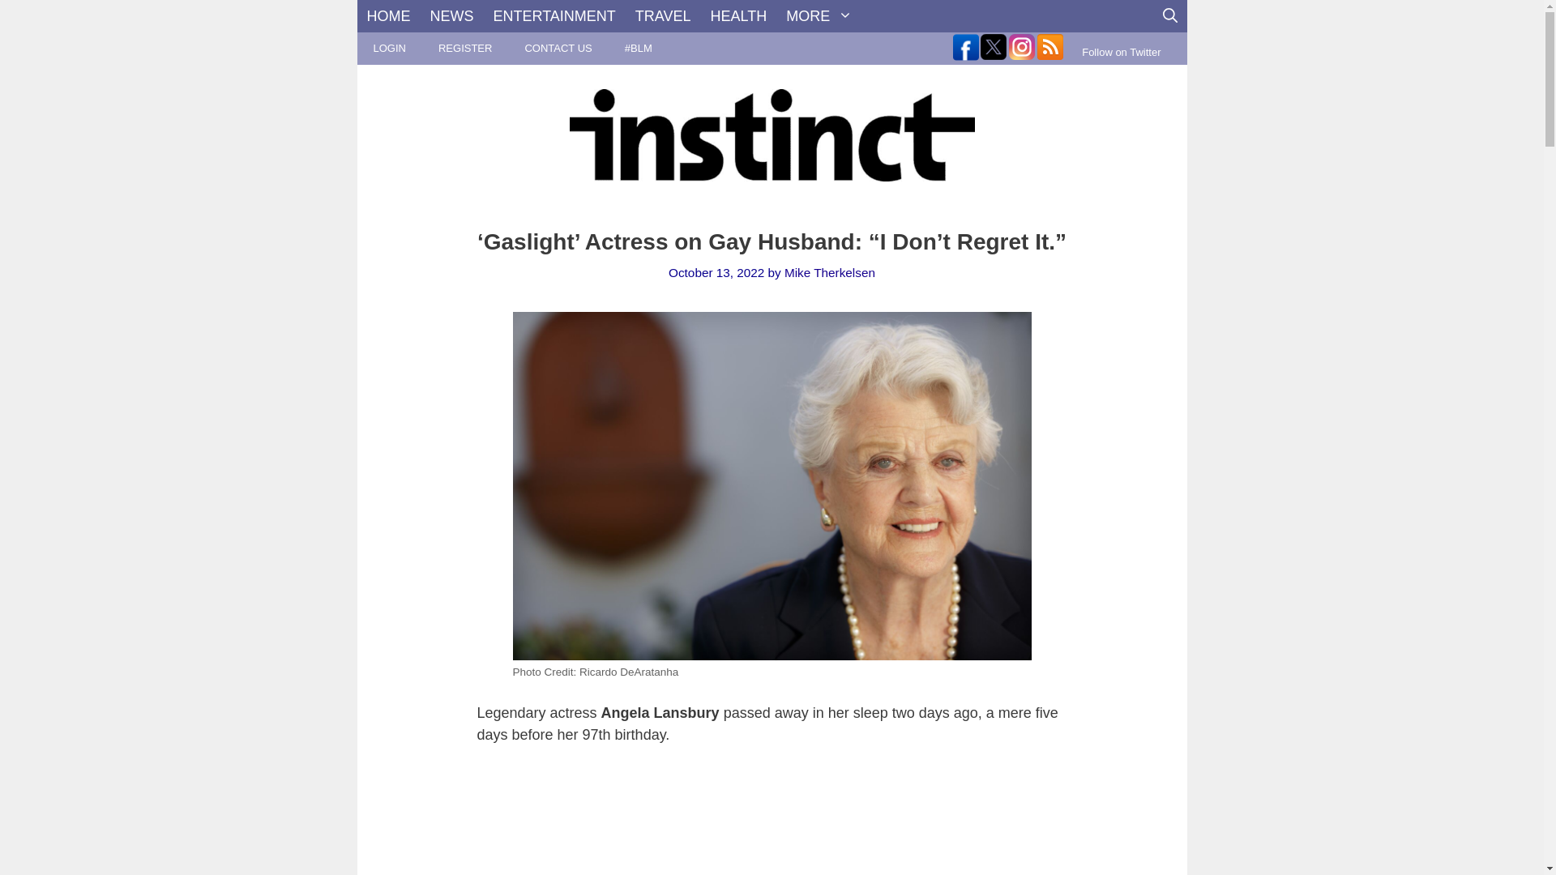  Describe the element at coordinates (554, 16) in the screenshot. I see `ENTERTAINMENT` at that location.